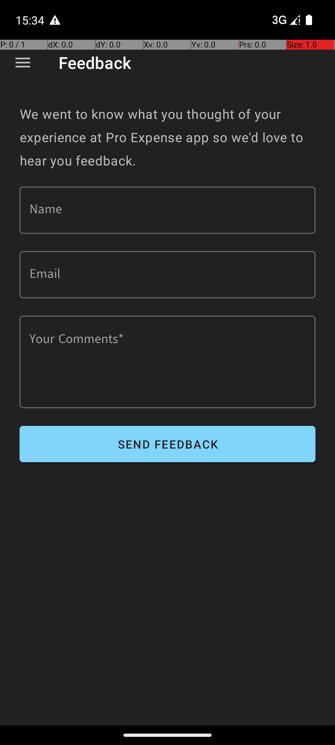  I want to click on We went to know what you thought of your experience at Pro Expense app so we'd love to hear you feedback., so click(167, 137).